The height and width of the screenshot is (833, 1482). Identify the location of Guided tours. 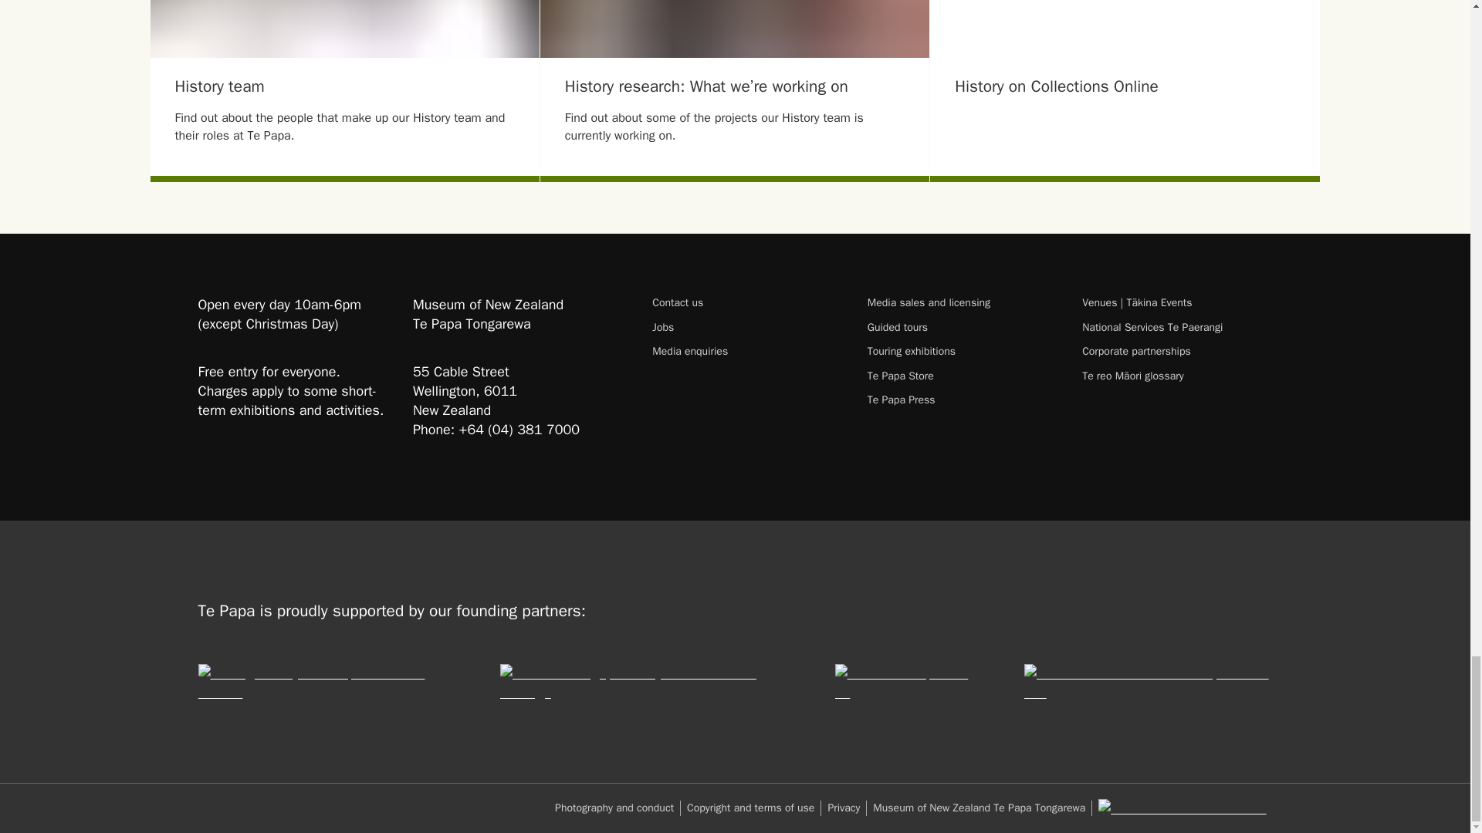
(962, 327).